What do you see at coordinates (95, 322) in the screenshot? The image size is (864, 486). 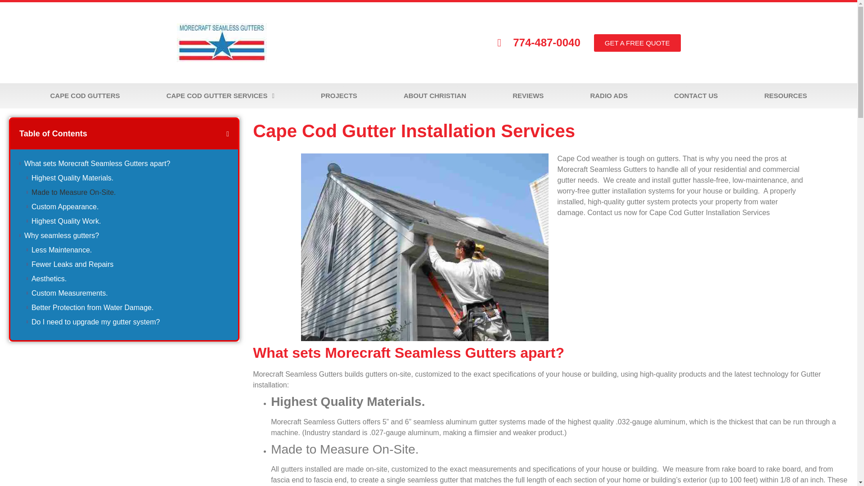 I see `Do I need to upgrade my gutter system?` at bounding box center [95, 322].